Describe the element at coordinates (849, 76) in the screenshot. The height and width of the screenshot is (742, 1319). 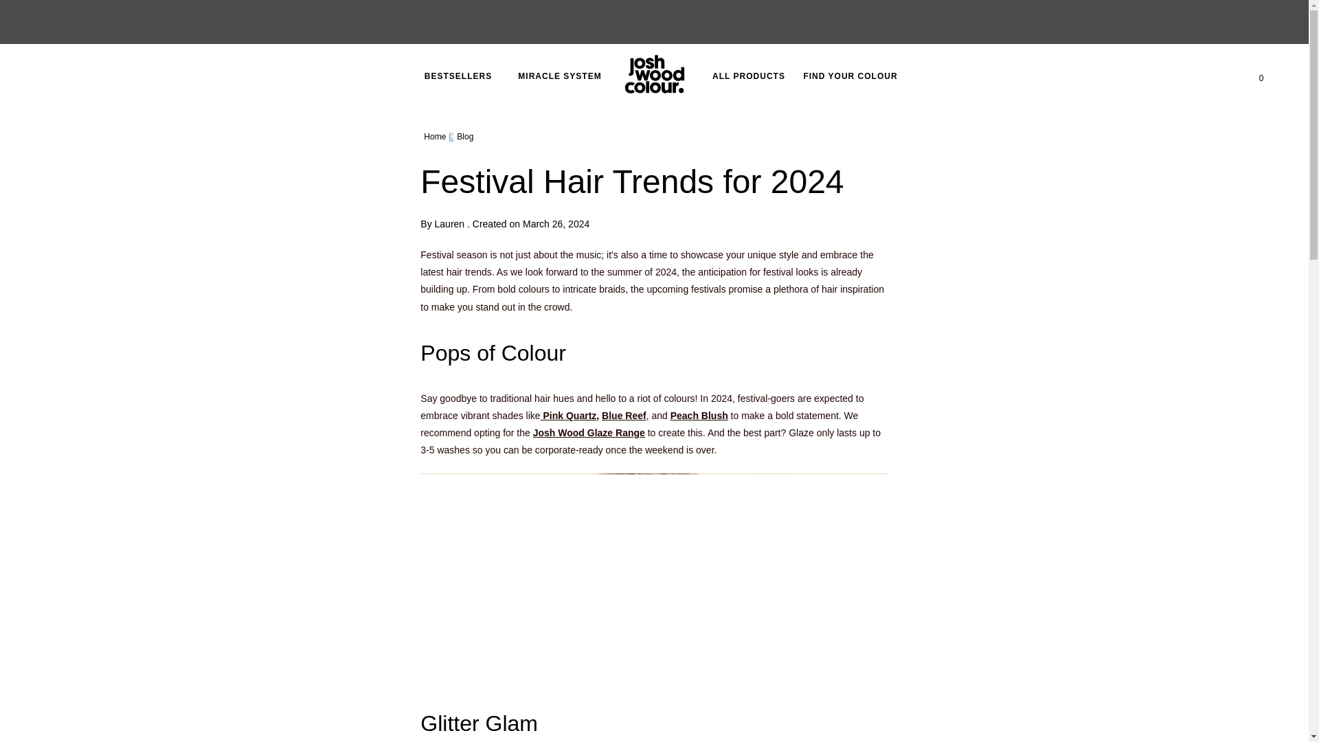
I see `FIND YOUR COLOUR` at that location.